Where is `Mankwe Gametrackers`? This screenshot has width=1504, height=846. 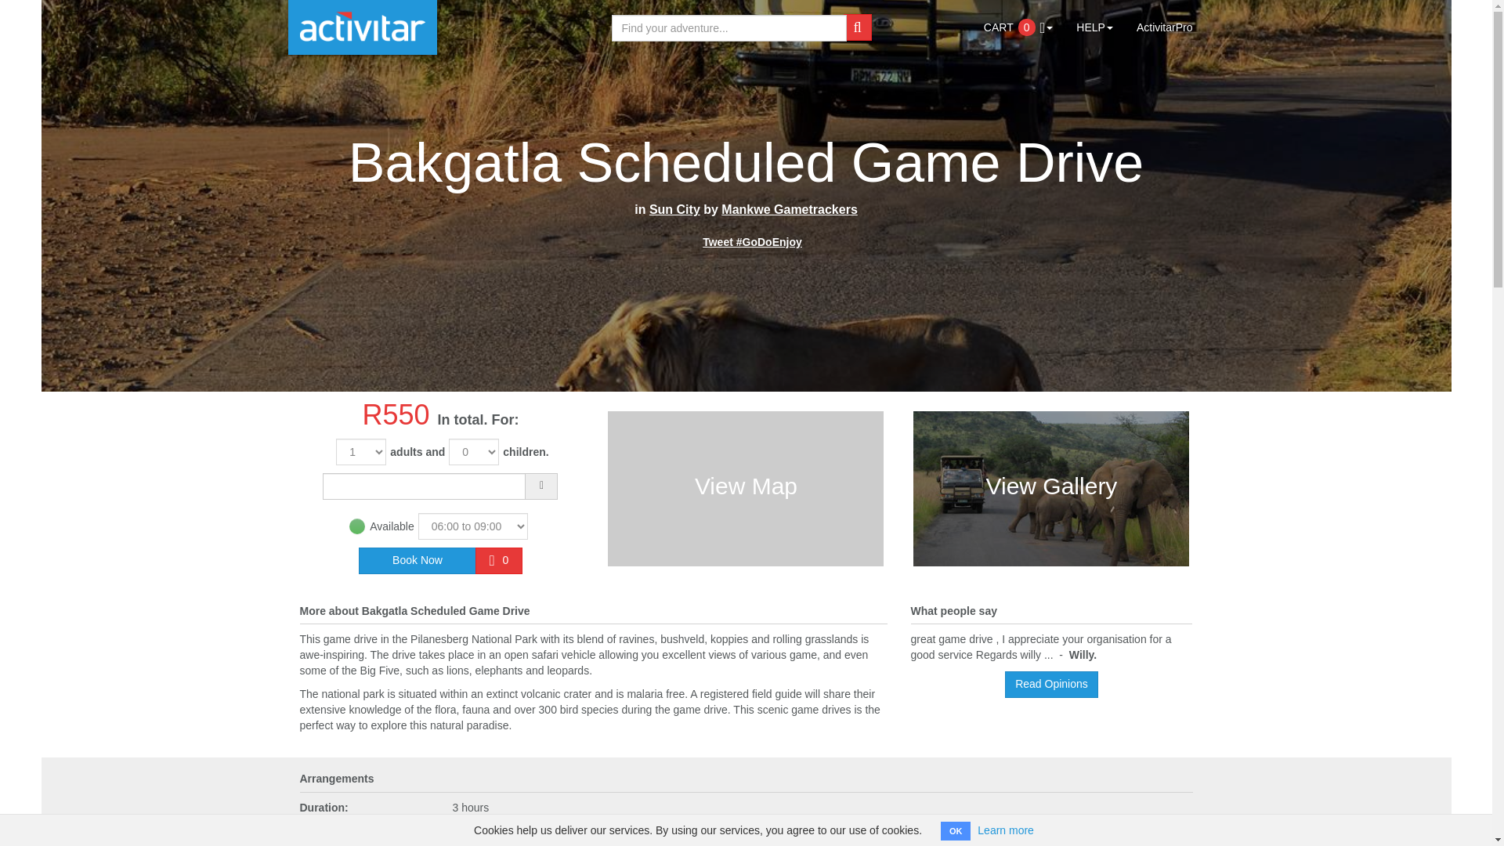 Mankwe Gametrackers is located at coordinates (790, 210).